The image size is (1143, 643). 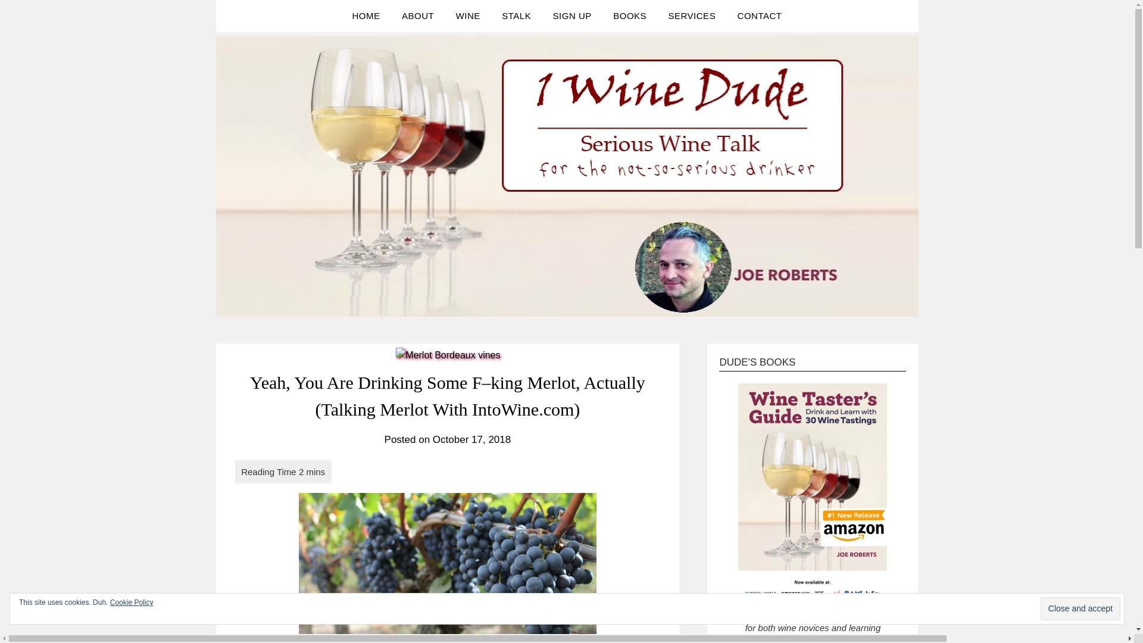 What do you see at coordinates (692, 16) in the screenshot?
I see `SERVICES` at bounding box center [692, 16].